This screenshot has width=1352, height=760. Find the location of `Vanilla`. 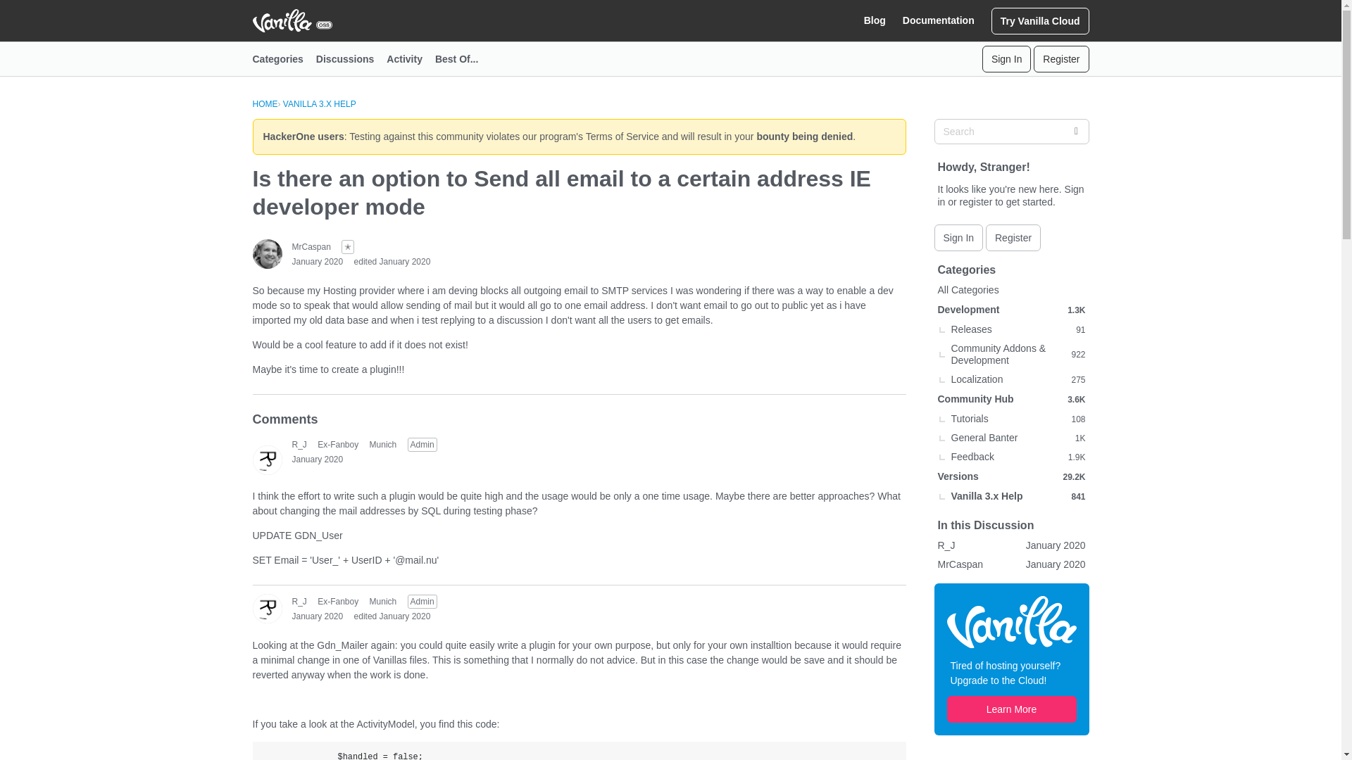

Vanilla is located at coordinates (1011, 621).